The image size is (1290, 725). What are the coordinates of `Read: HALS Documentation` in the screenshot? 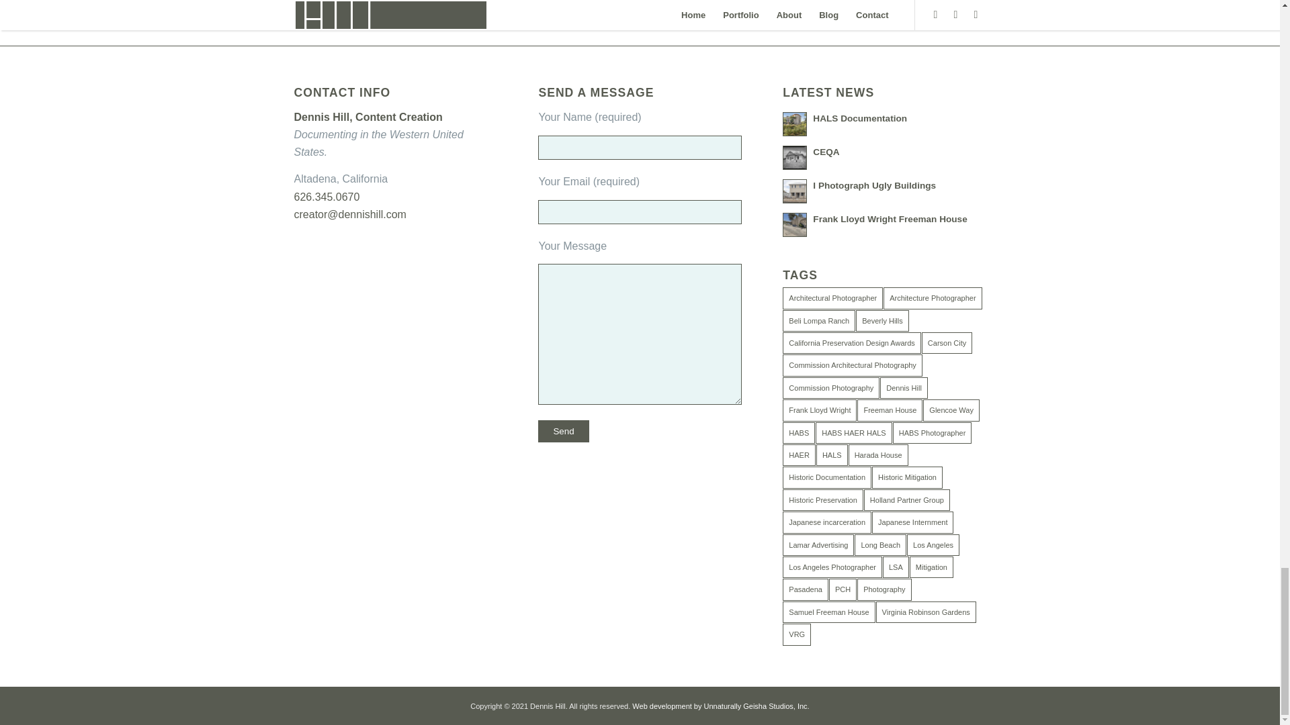 It's located at (859, 118).